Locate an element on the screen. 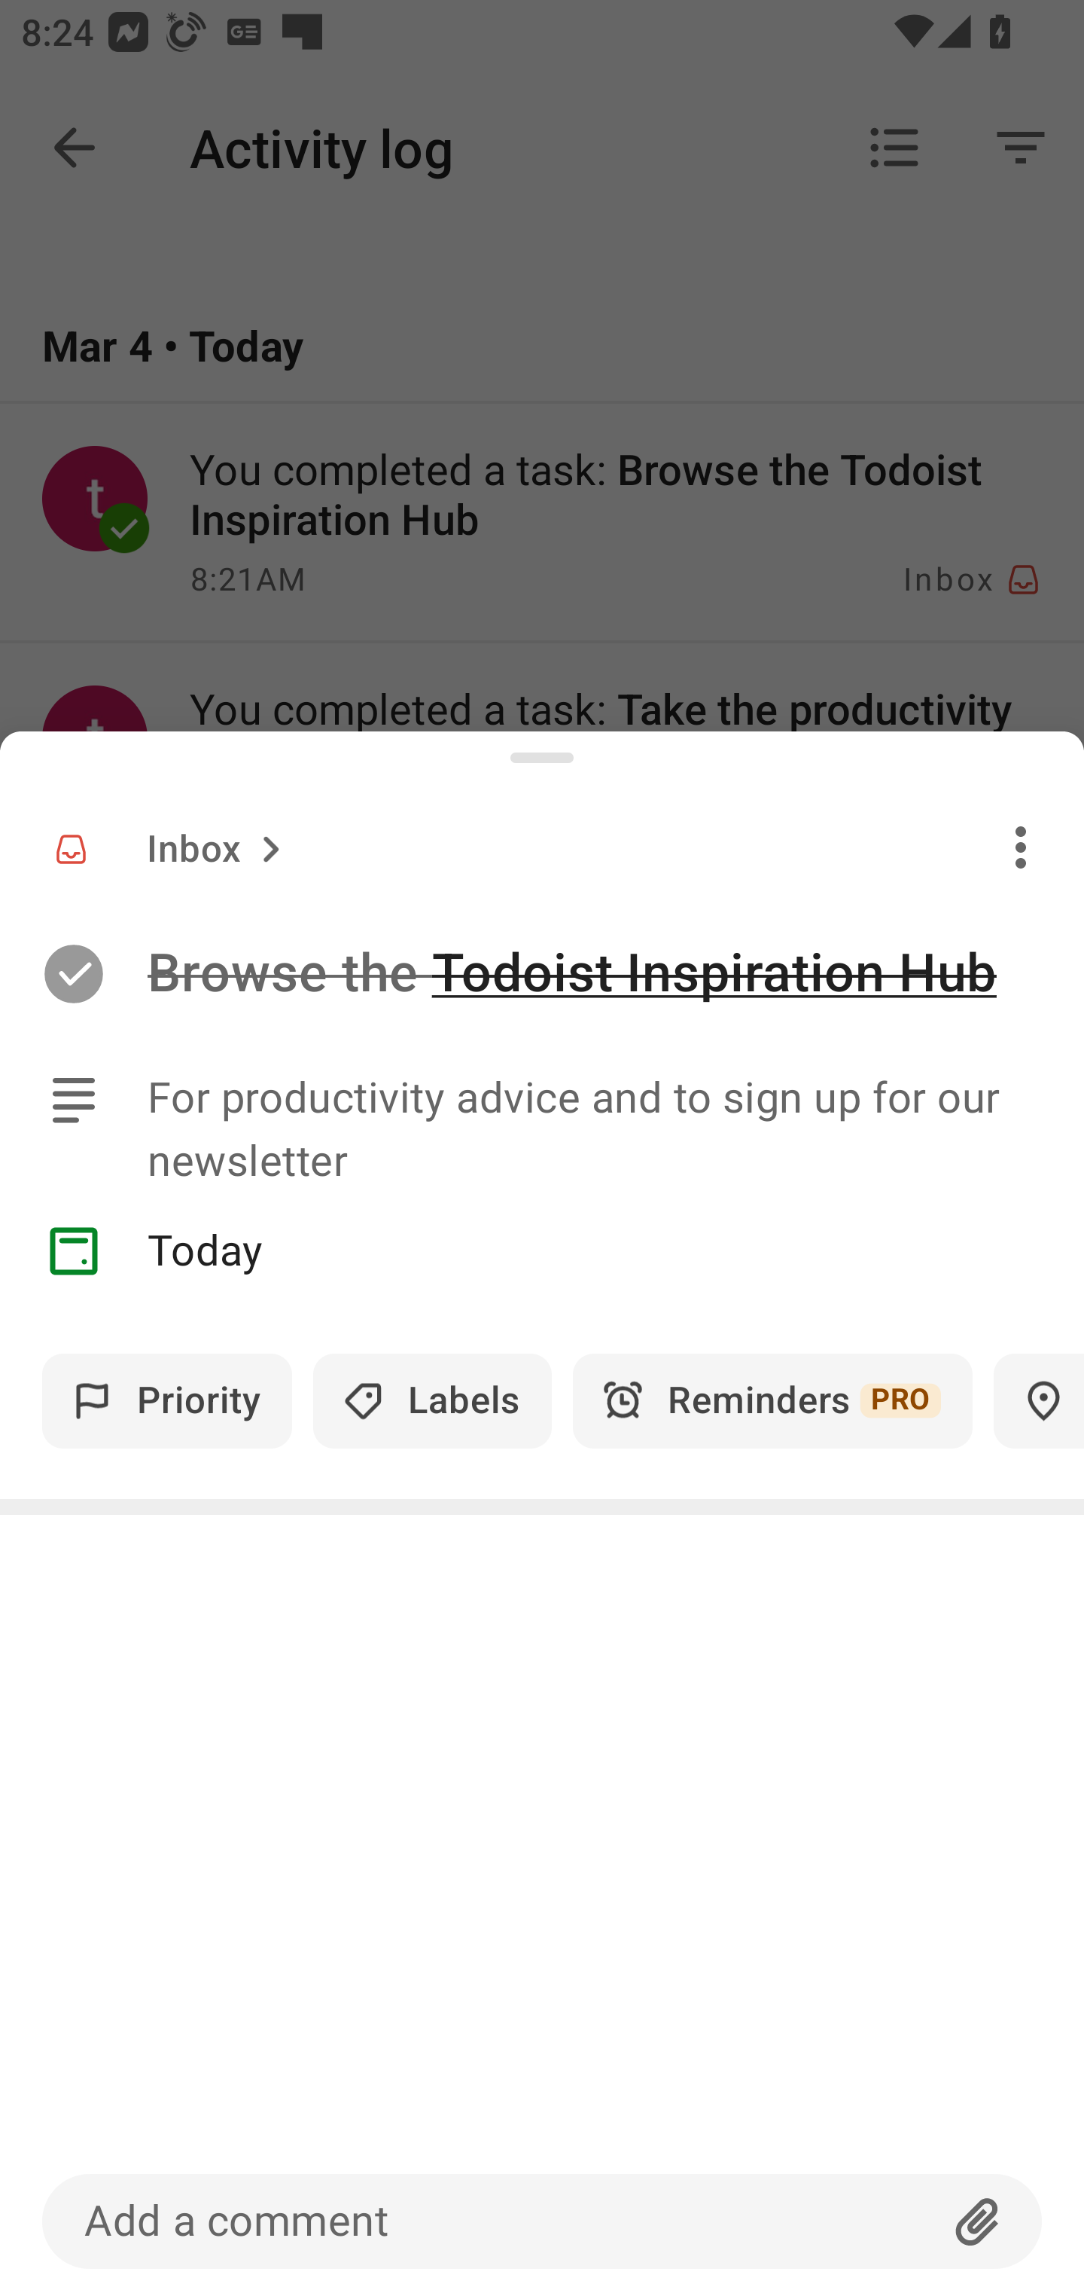  Priority is located at coordinates (167, 1401).